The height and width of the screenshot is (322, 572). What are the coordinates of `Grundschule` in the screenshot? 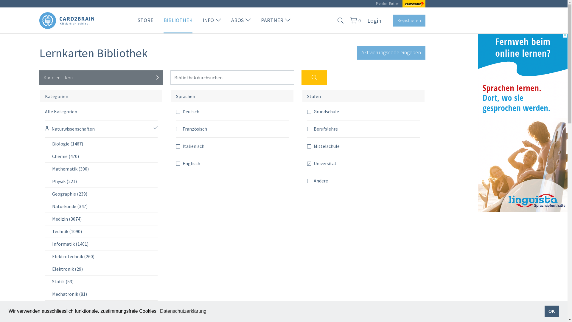 It's located at (363, 112).